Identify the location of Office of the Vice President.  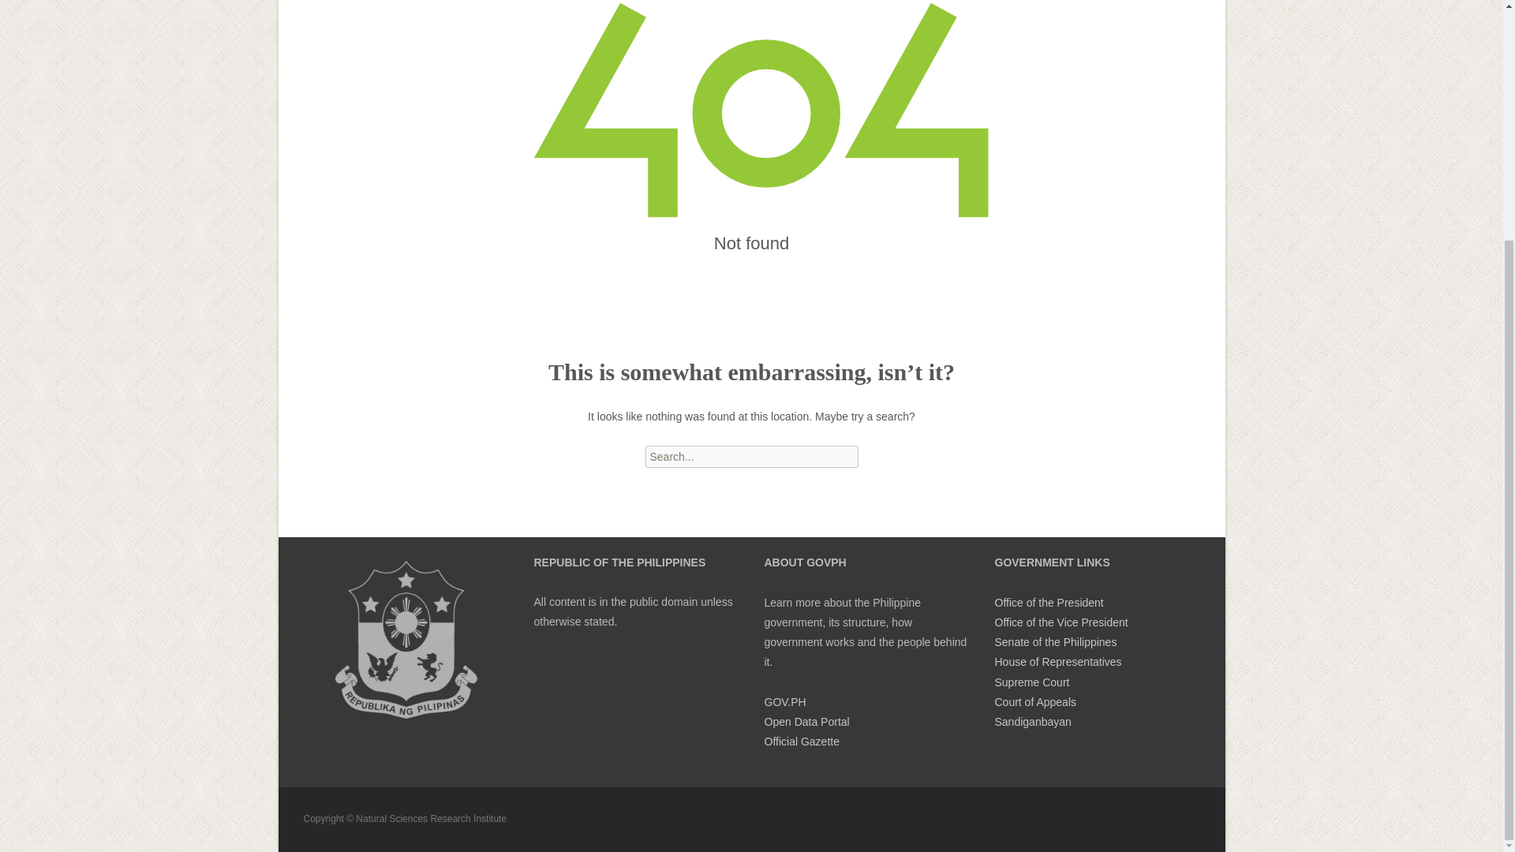
(1060, 622).